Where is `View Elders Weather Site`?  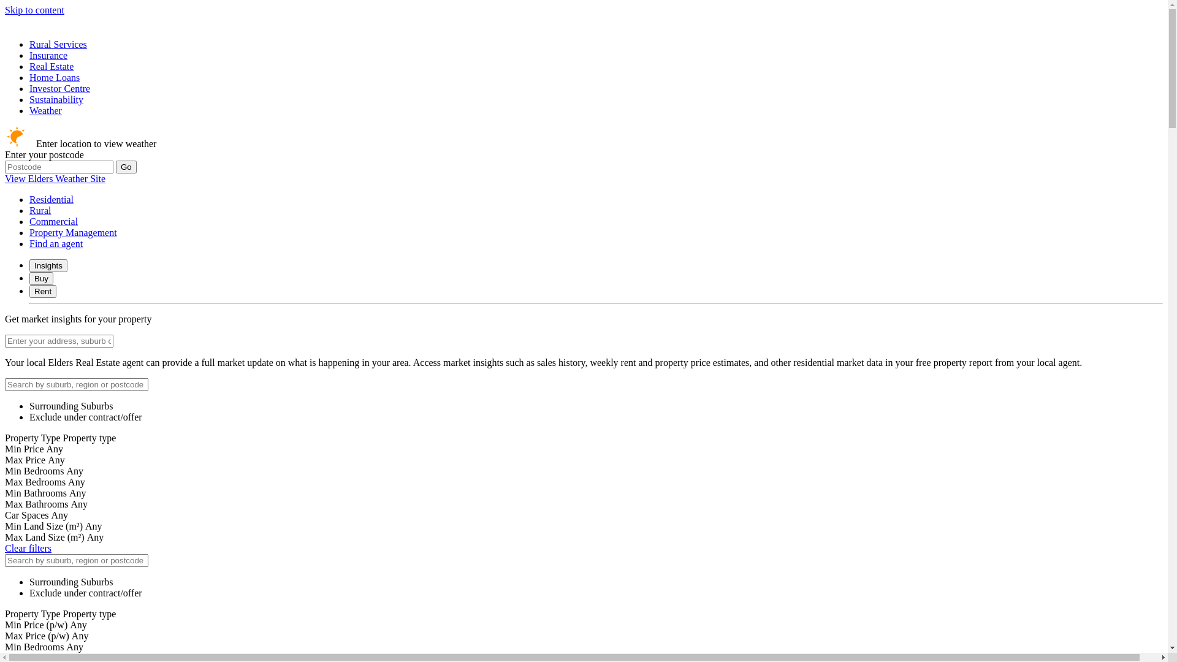
View Elders Weather Site is located at coordinates (55, 179).